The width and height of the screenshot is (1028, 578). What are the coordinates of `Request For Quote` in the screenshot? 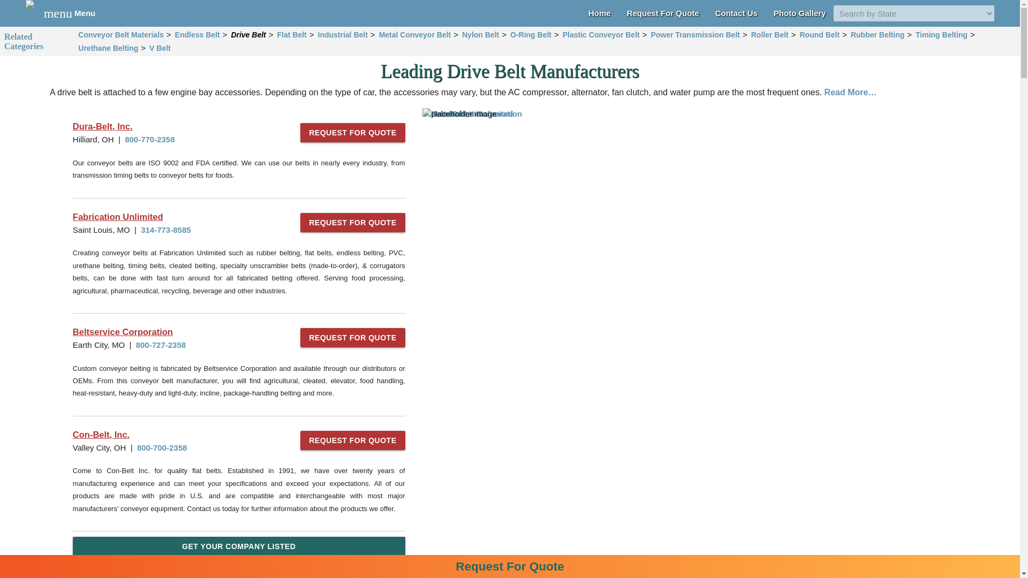 It's located at (684, 113).